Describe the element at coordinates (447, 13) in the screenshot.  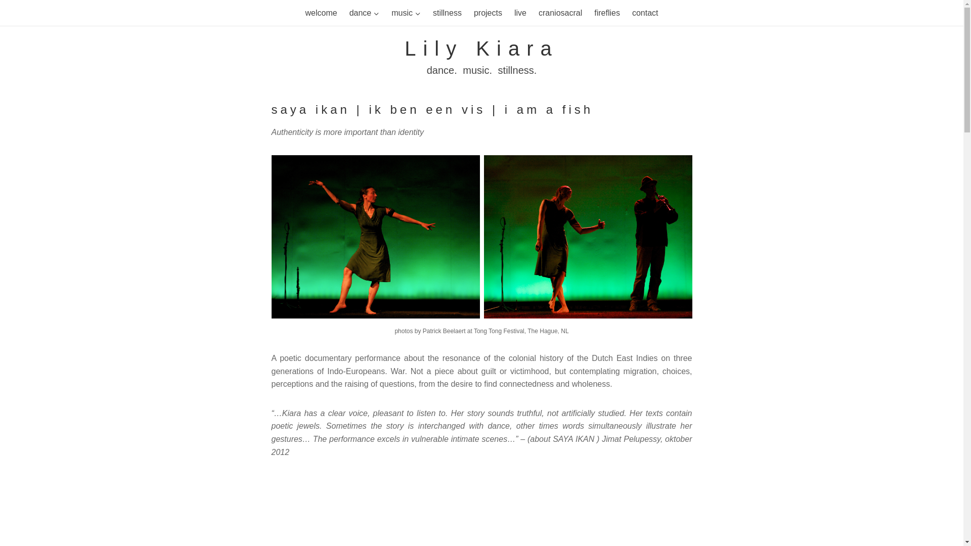
I see `stillness` at that location.